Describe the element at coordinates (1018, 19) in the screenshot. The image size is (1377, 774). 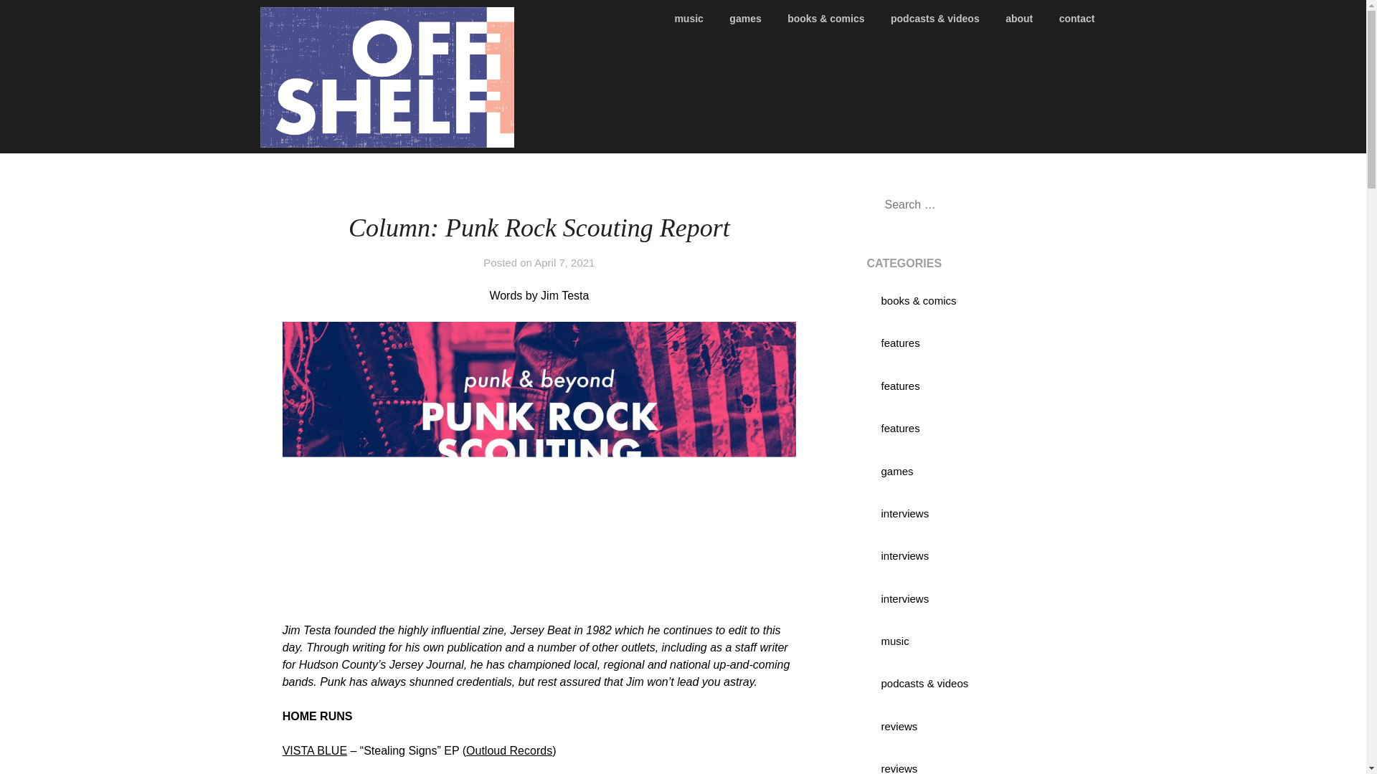
I see `about` at that location.